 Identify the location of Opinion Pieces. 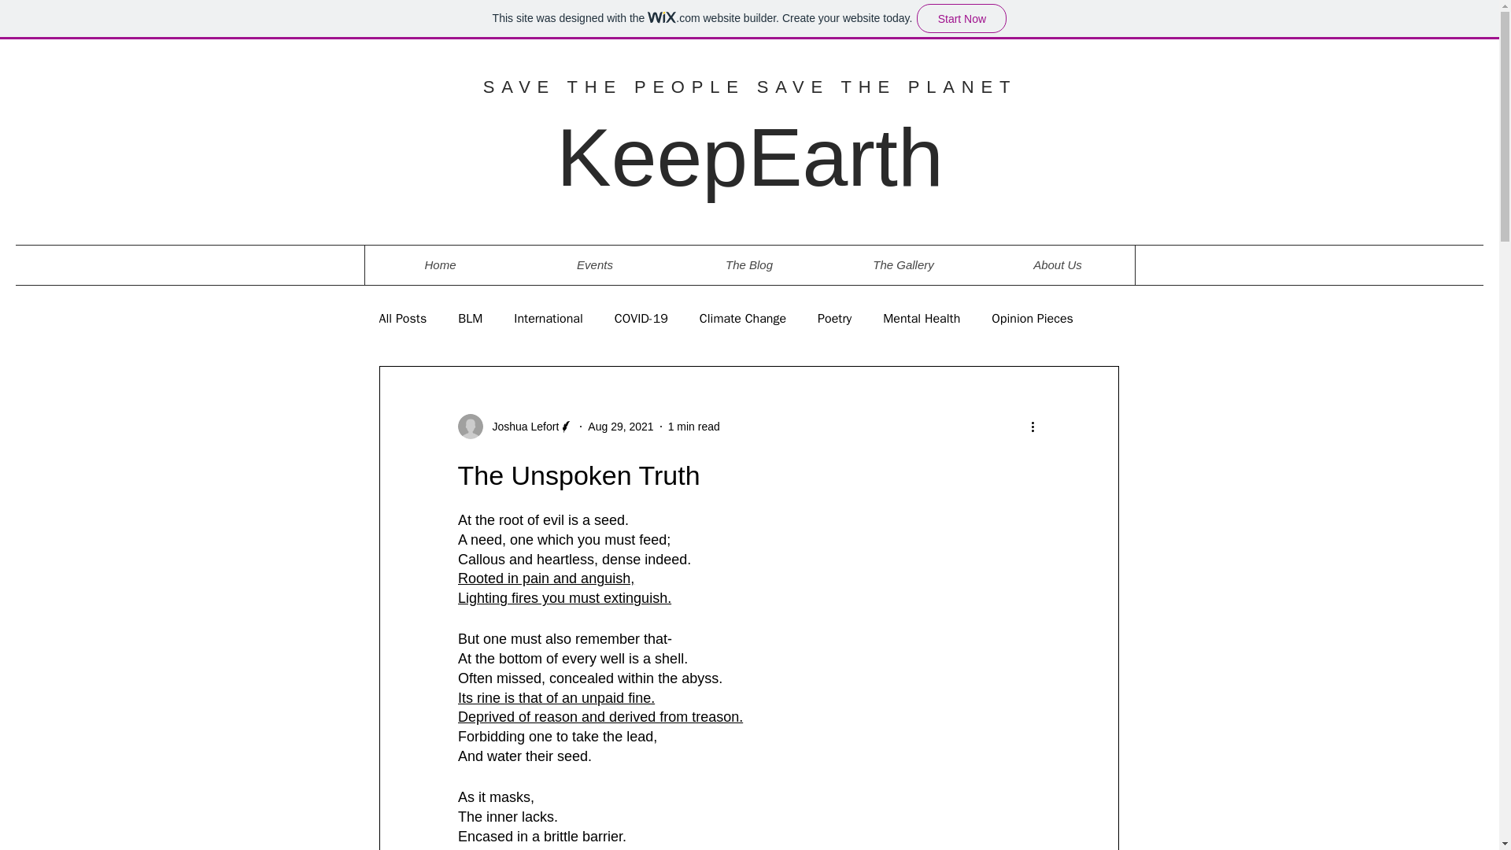
(1032, 318).